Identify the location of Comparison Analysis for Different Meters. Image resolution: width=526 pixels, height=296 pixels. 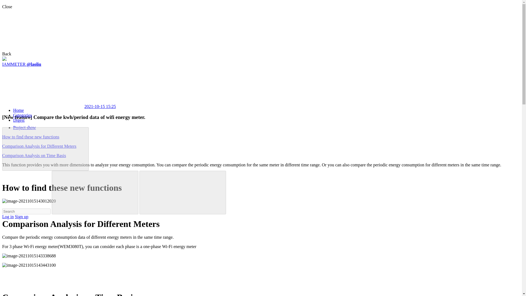
(39, 146).